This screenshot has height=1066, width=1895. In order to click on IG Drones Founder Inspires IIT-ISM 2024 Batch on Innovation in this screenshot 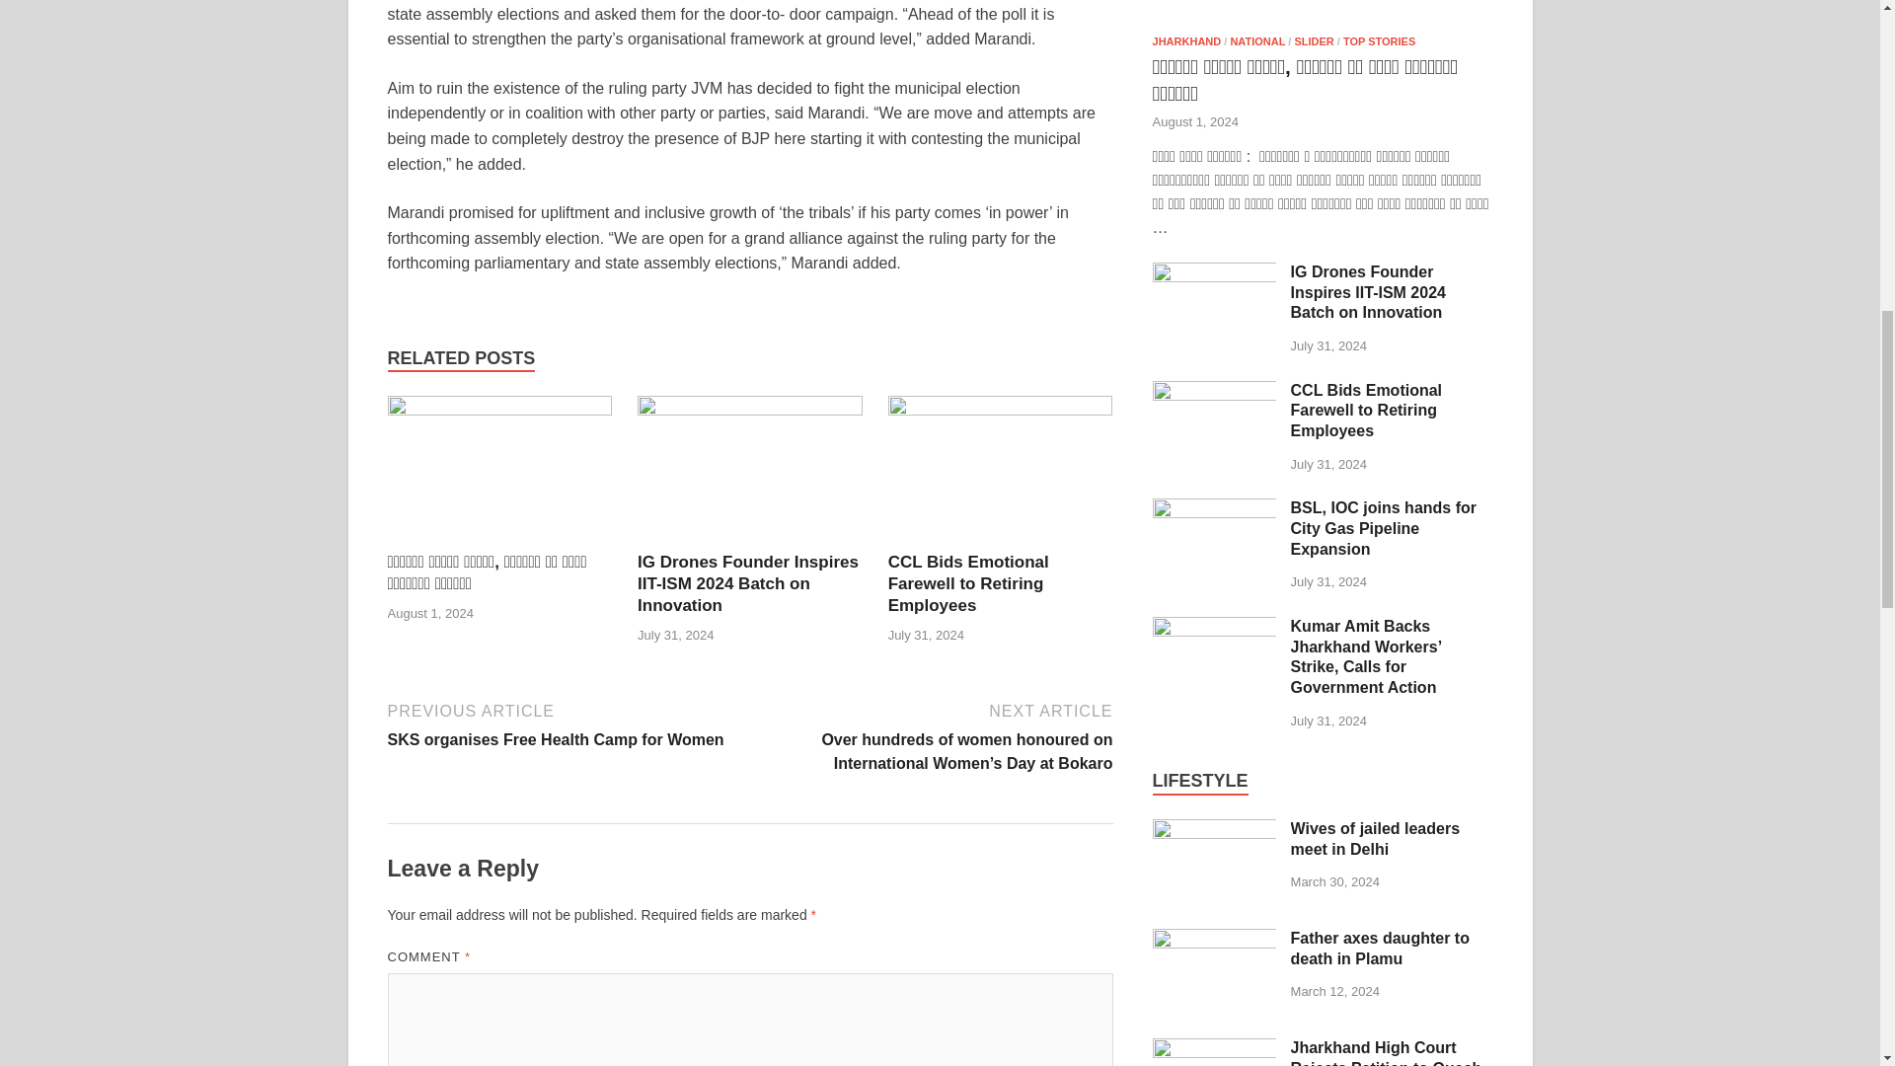, I will do `click(1214, 509)`.